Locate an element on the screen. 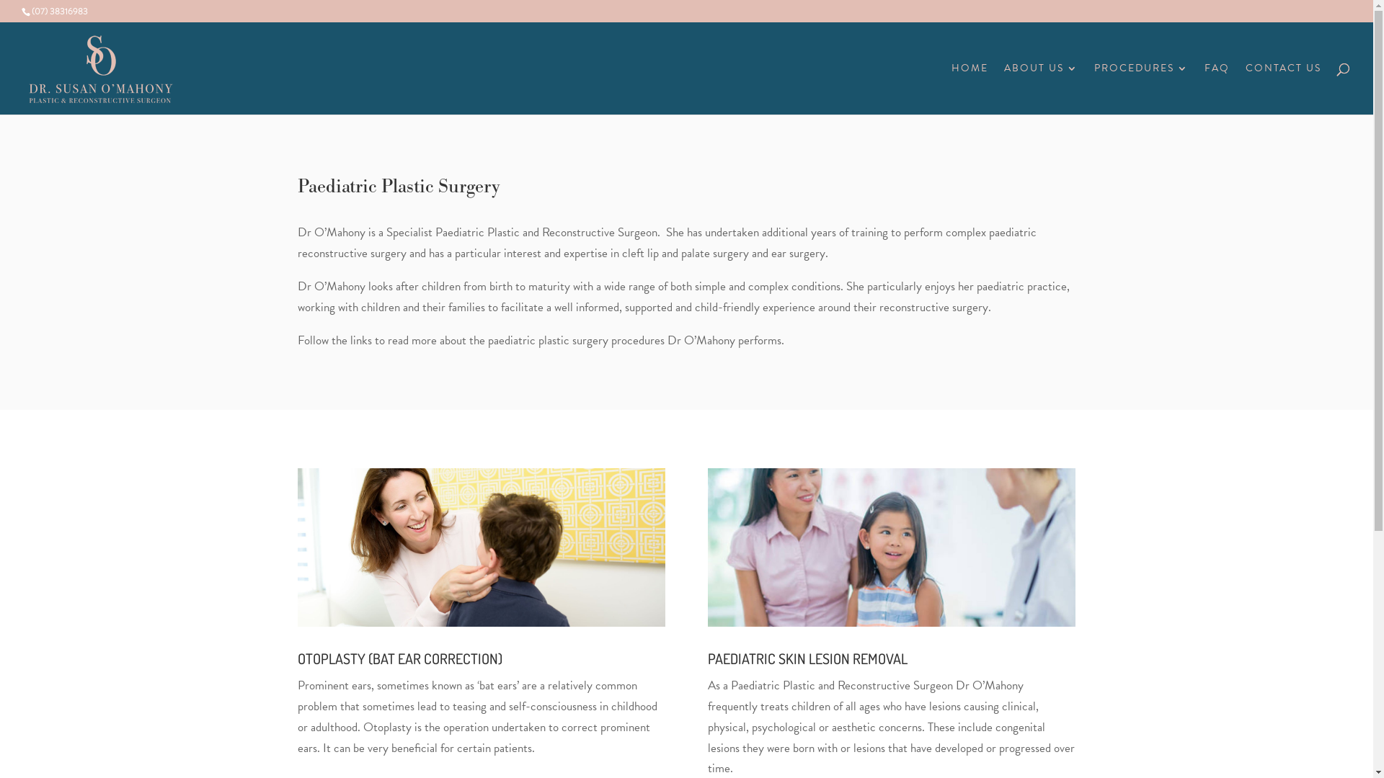  ABOUT US is located at coordinates (1041, 89).